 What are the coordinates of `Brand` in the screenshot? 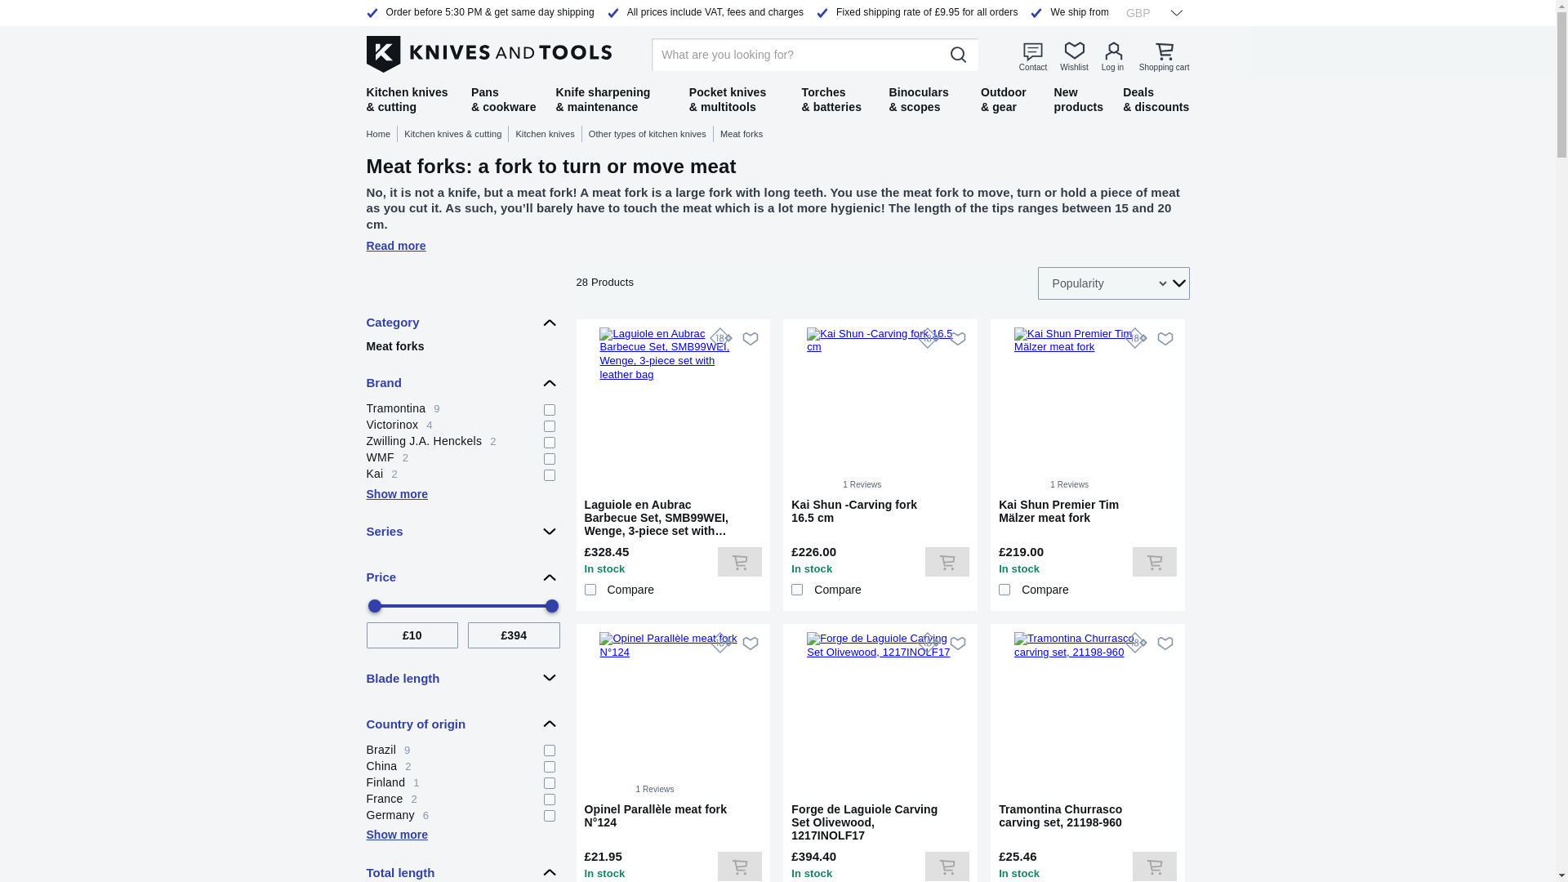 It's located at (395, 494).